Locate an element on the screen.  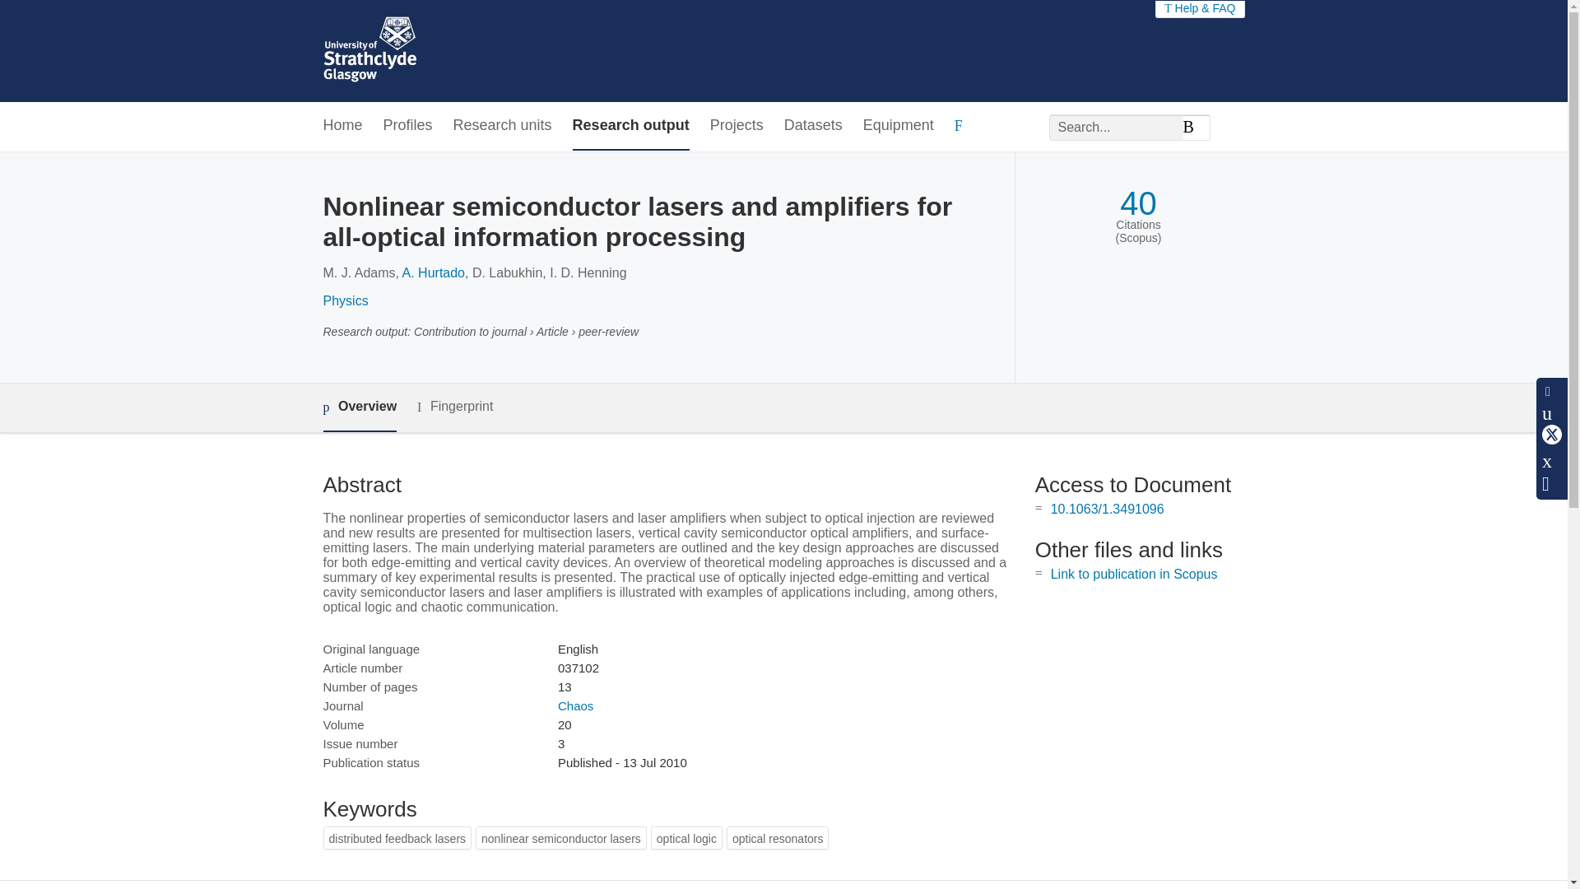
Physics is located at coordinates (345, 300).